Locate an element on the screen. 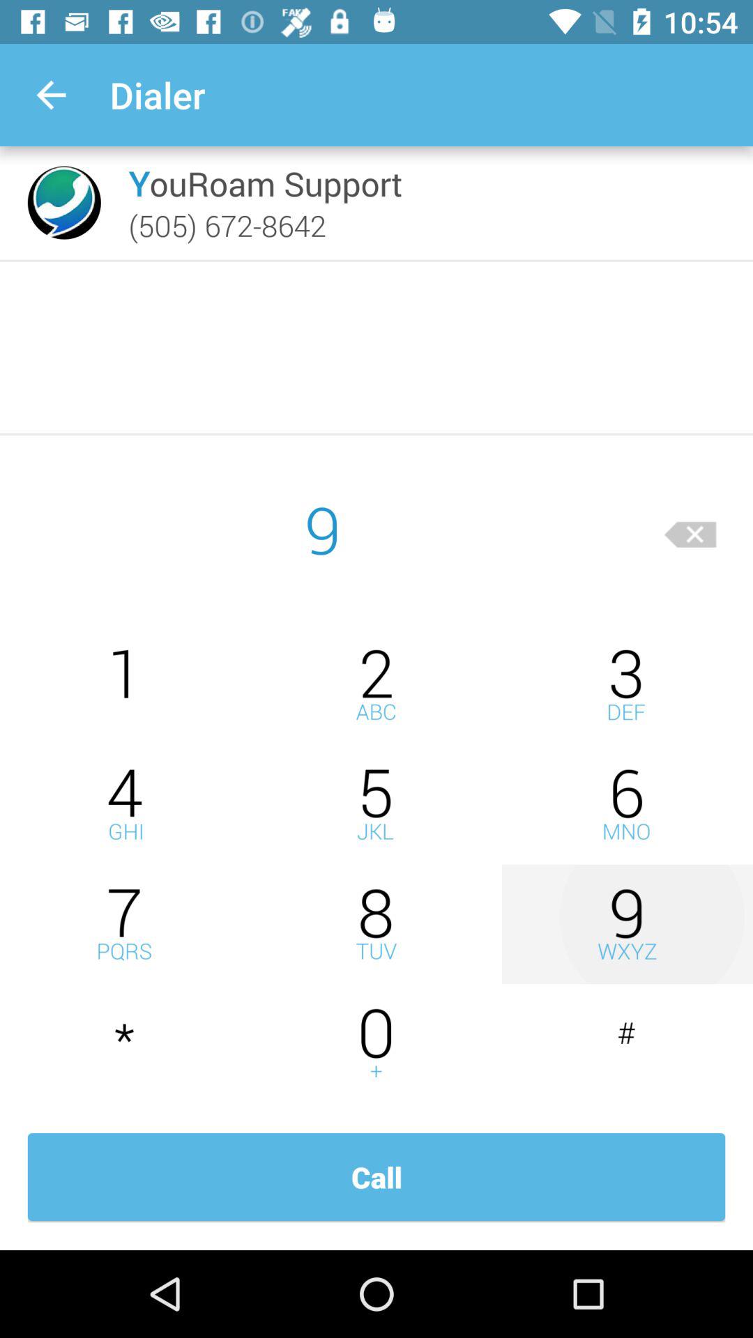 The width and height of the screenshot is (753, 1338). number option is located at coordinates (627, 804).